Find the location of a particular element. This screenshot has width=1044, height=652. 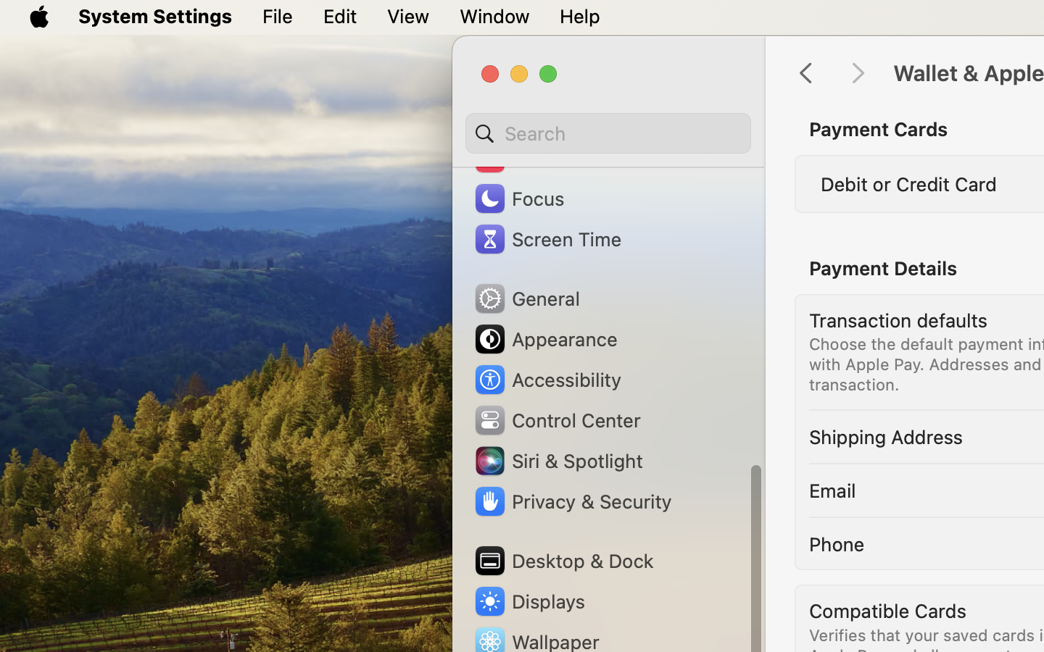

Privacy & Security is located at coordinates (572, 501).